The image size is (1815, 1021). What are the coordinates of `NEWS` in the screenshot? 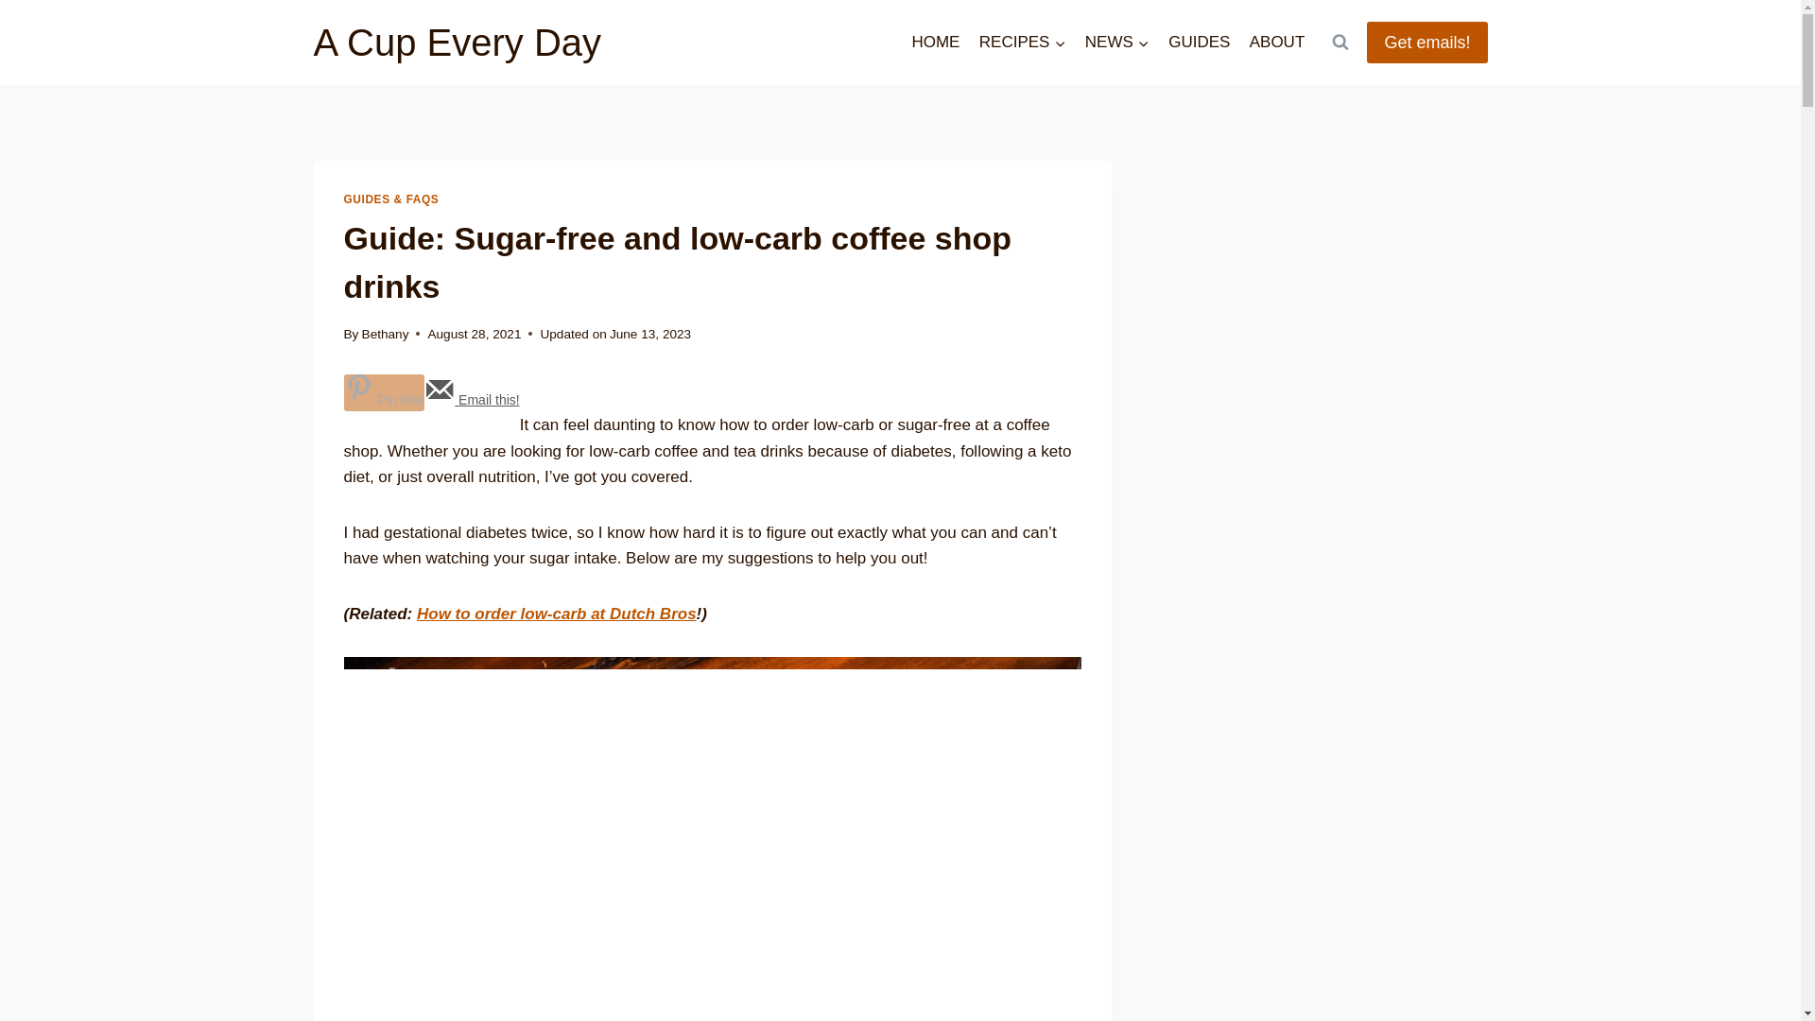 It's located at (1117, 42).